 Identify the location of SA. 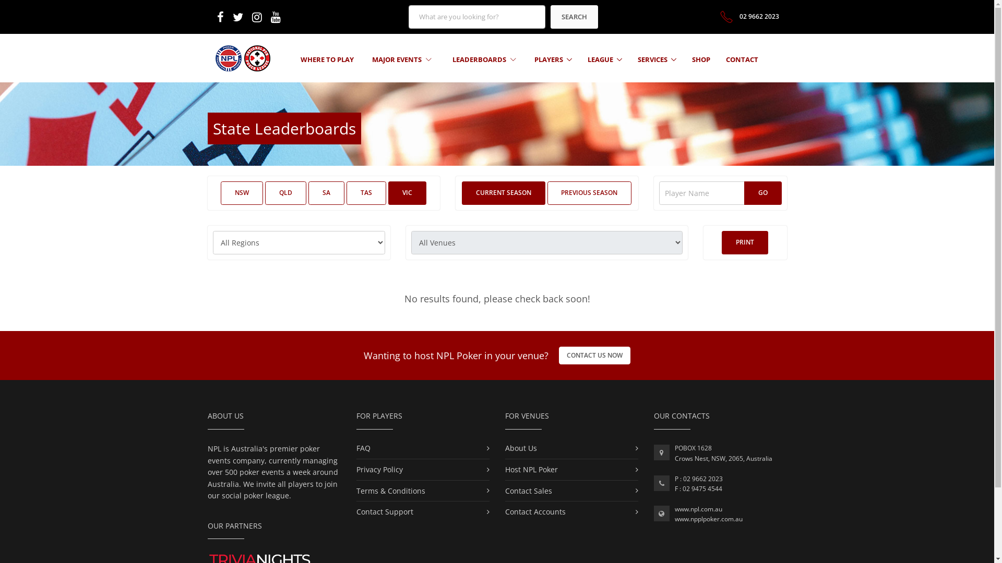
(327, 193).